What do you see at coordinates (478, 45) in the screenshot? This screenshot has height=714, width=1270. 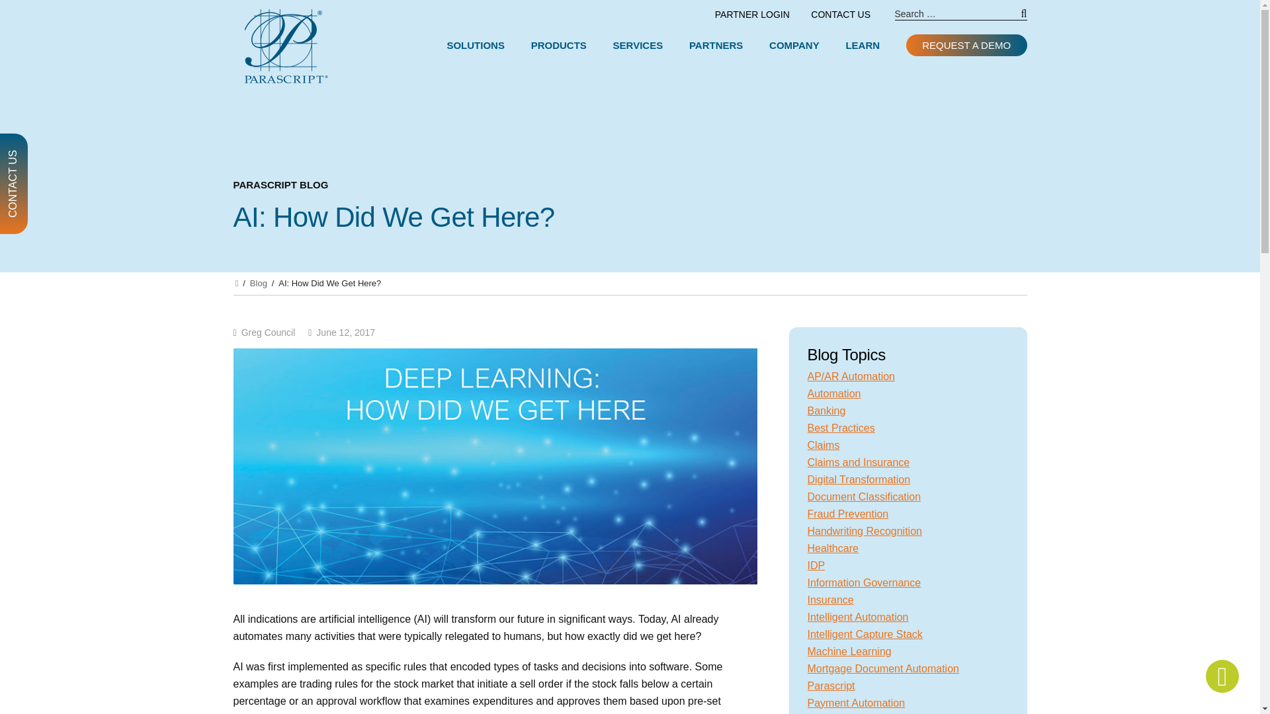 I see `Parascript Solutions` at bounding box center [478, 45].